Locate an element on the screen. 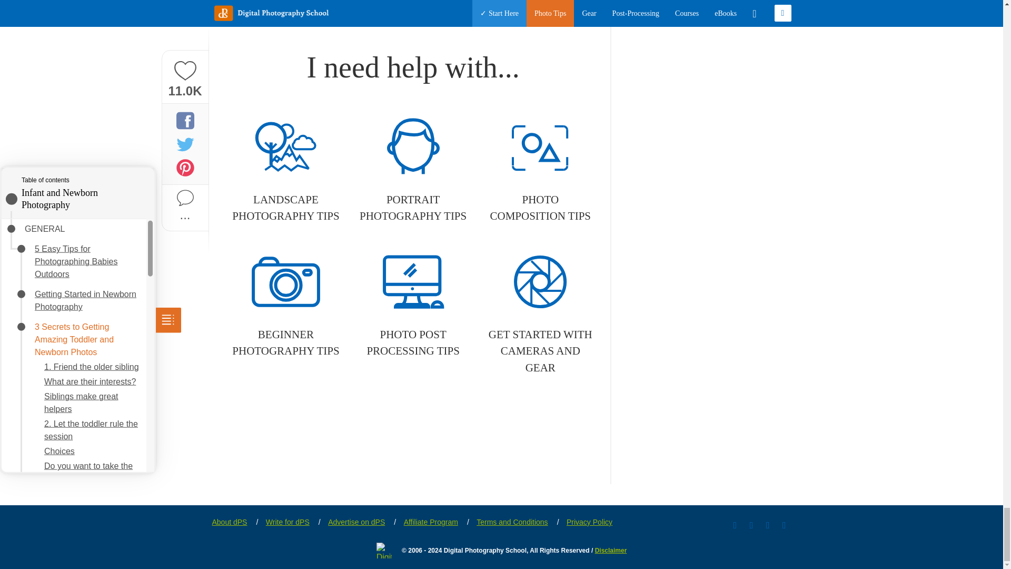  Photo Composition Tips is located at coordinates (540, 171).